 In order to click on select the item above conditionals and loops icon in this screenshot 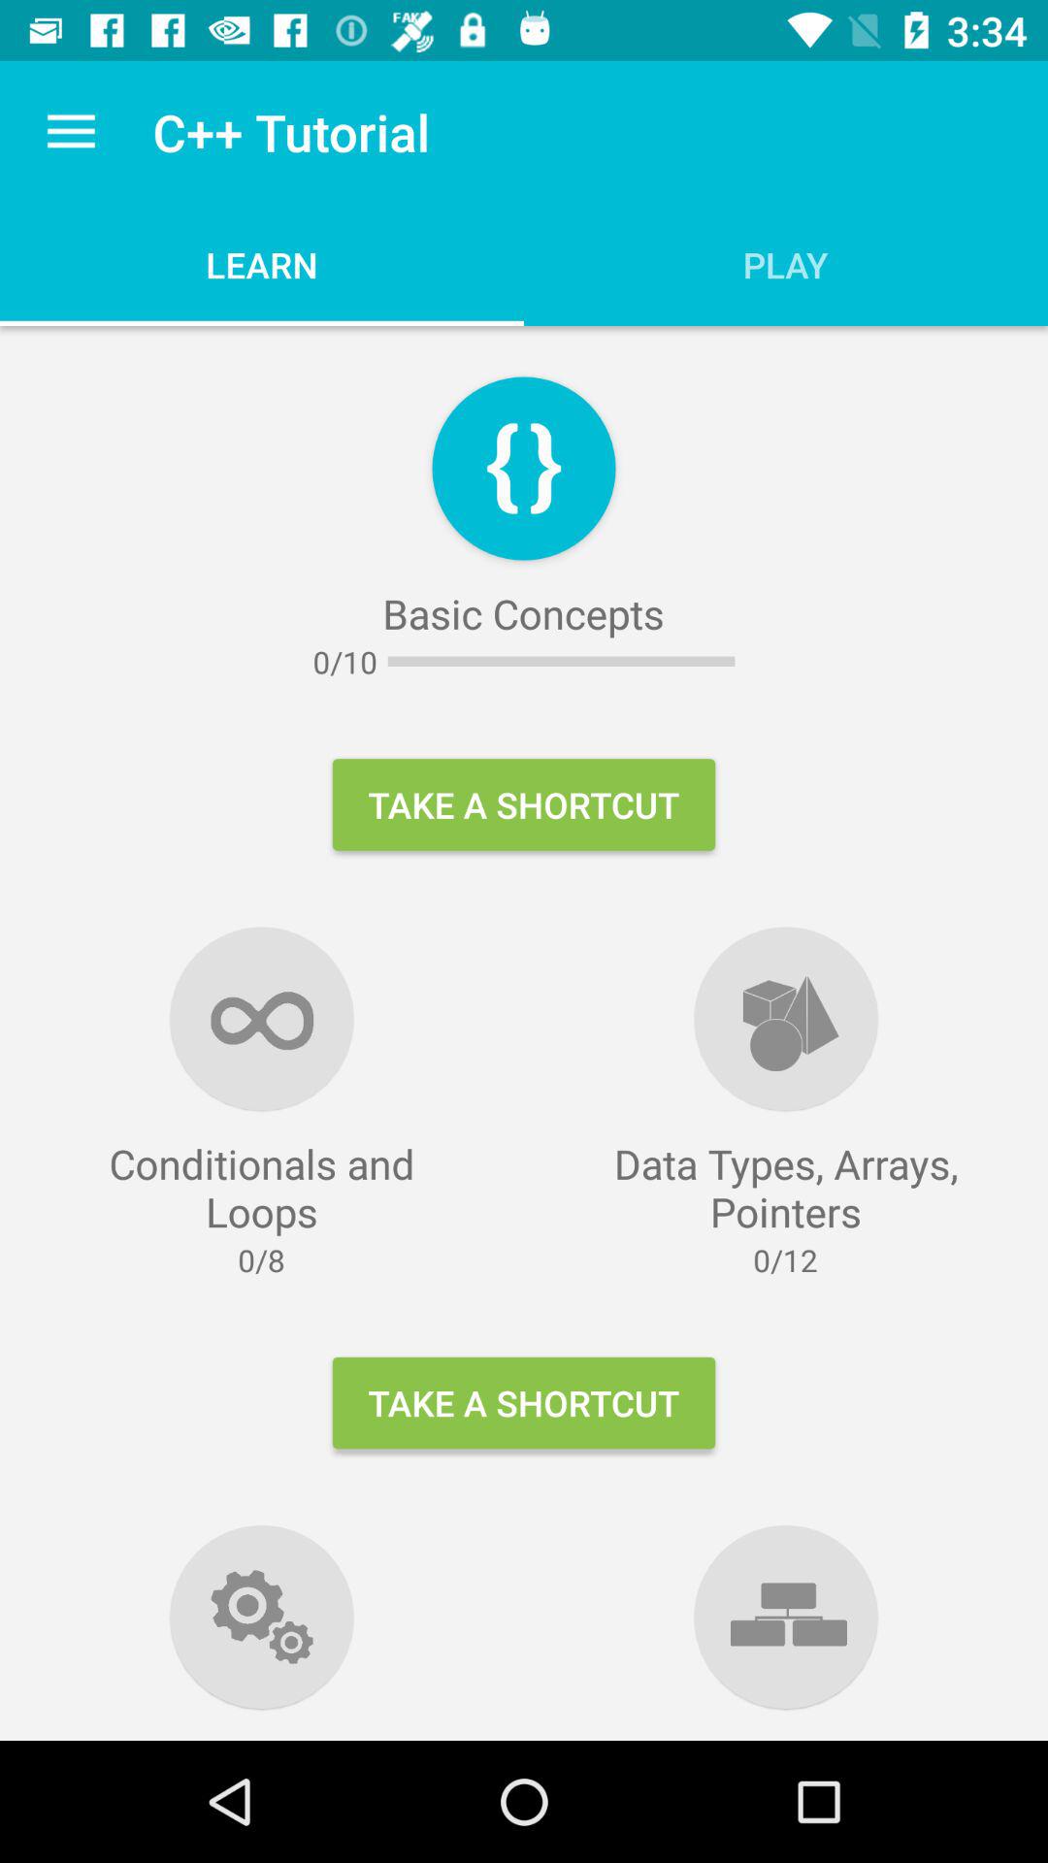, I will do `click(71, 132)`.